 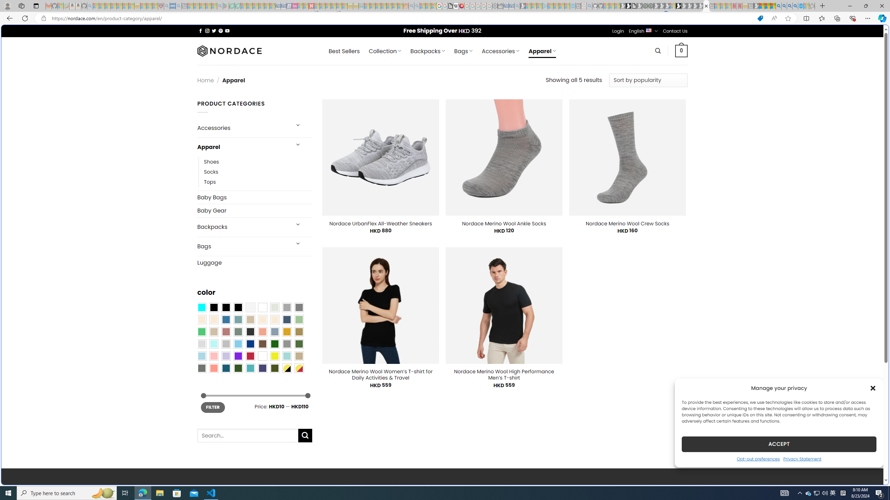 I want to click on Kinda Frugal - MSN - Sleeping, so click(x=389, y=6).